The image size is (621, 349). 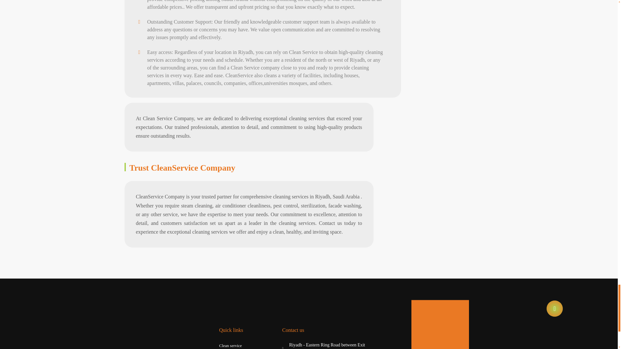 I want to click on Clients, so click(x=225, y=279).